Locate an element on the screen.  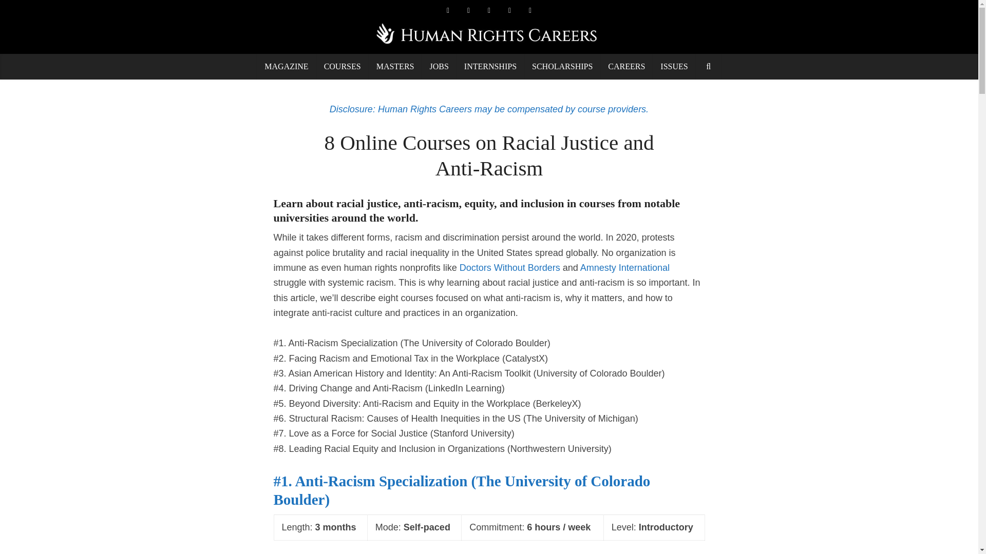
MAGAZINE is located at coordinates (286, 67).